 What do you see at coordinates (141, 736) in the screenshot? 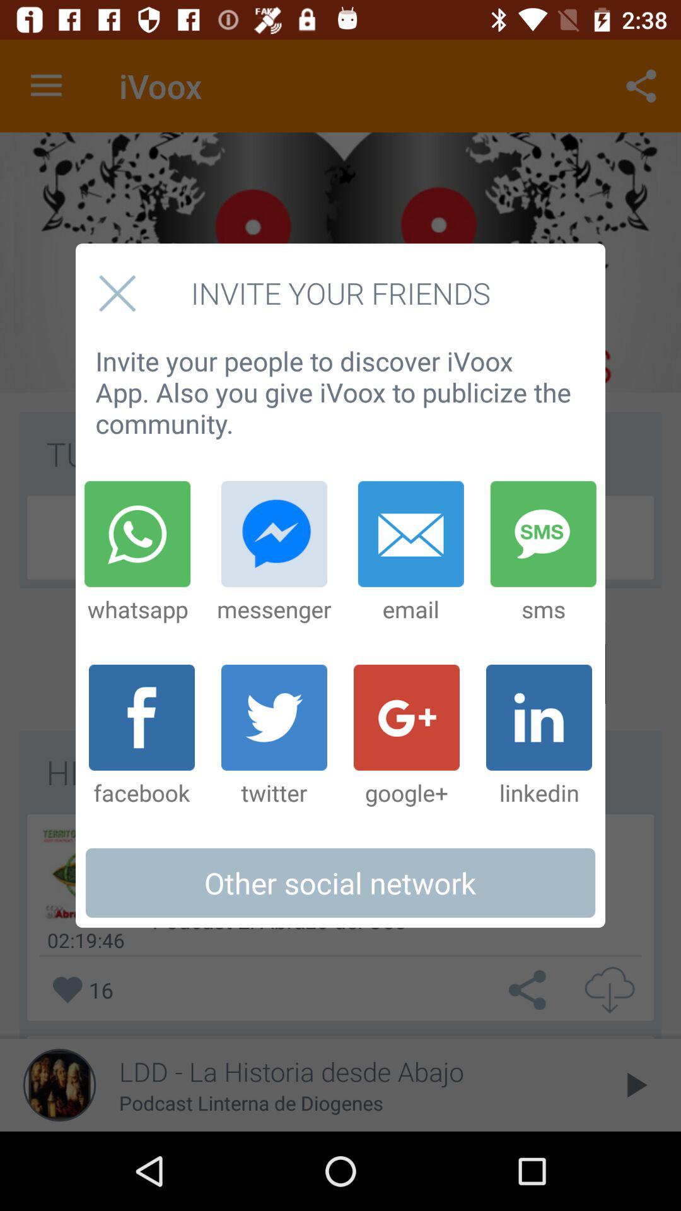
I see `choose item to the left of the twitter` at bounding box center [141, 736].